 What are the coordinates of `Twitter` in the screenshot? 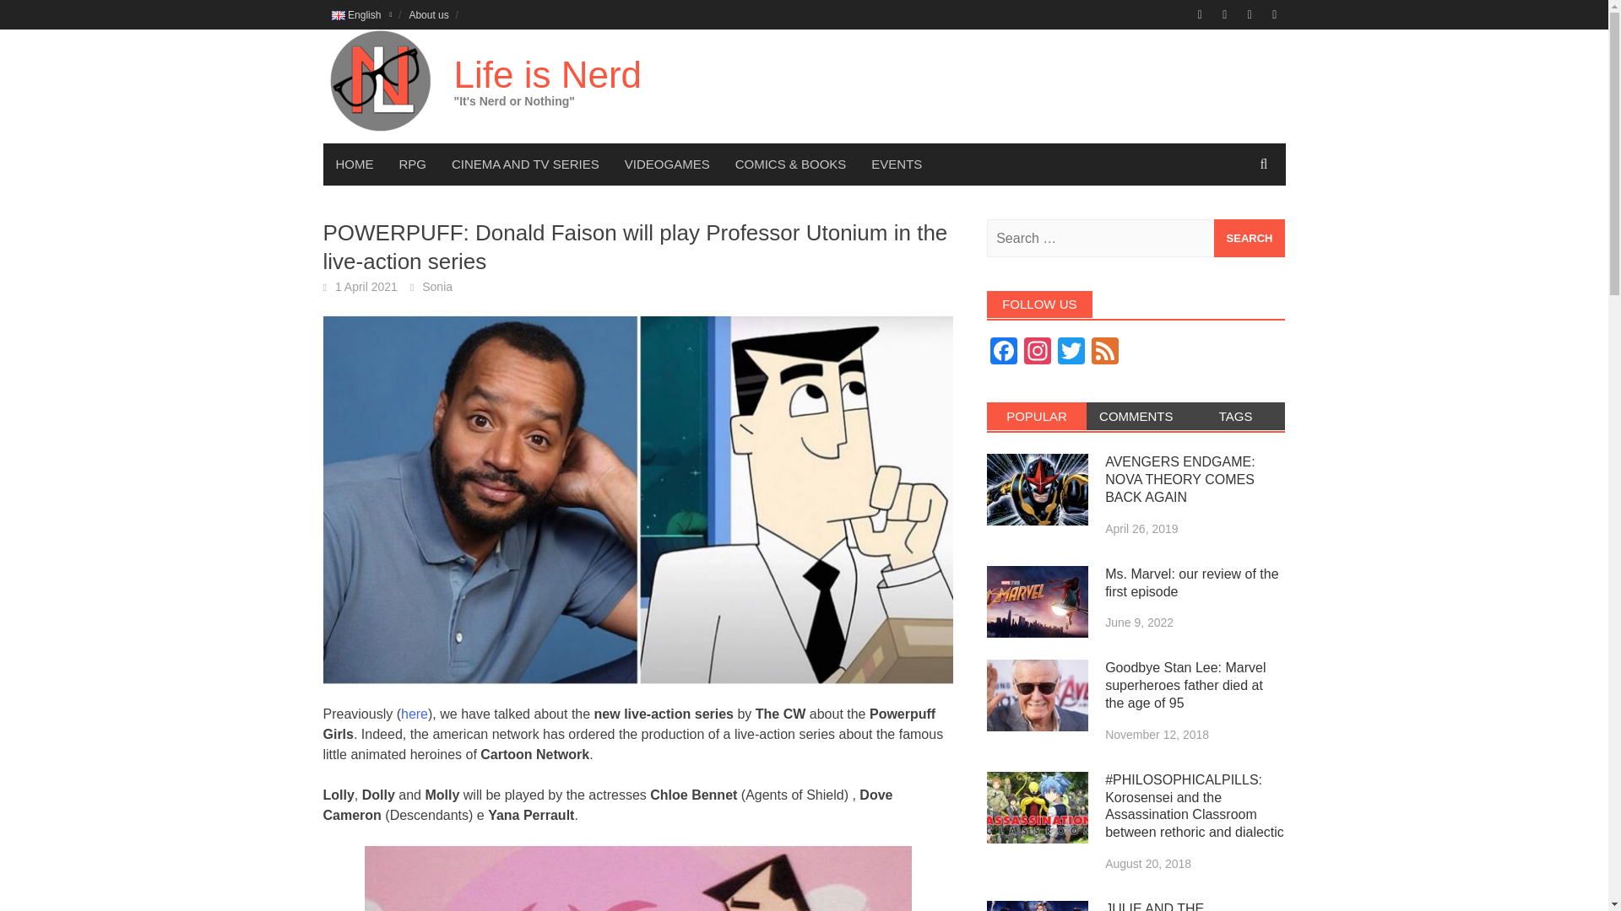 It's located at (1071, 353).